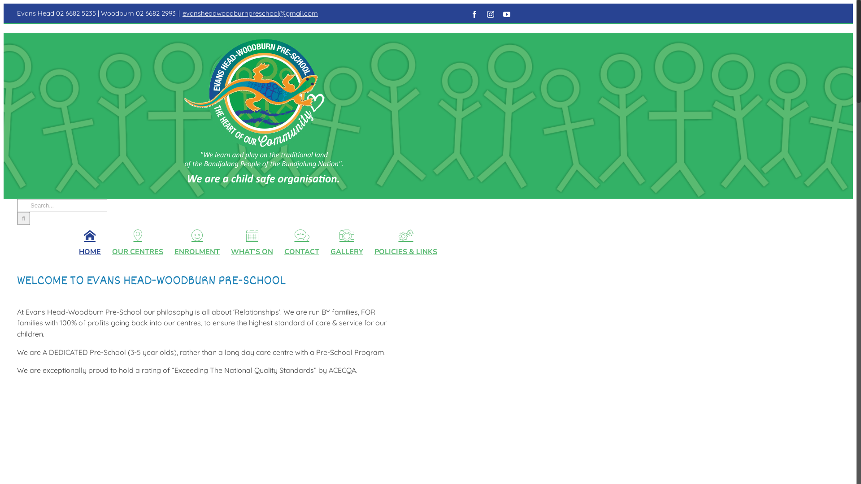  What do you see at coordinates (474, 14) in the screenshot?
I see `Facebook` at bounding box center [474, 14].